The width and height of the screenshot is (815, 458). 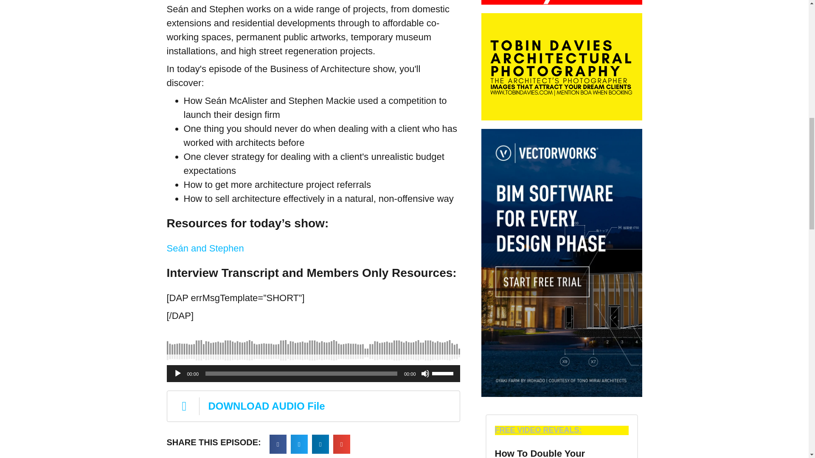 What do you see at coordinates (177, 373) in the screenshot?
I see `Play` at bounding box center [177, 373].